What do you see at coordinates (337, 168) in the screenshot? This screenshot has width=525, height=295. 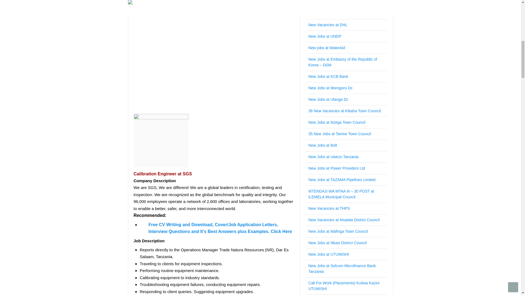 I see `New Jobs at Power Providers Ltd` at bounding box center [337, 168].